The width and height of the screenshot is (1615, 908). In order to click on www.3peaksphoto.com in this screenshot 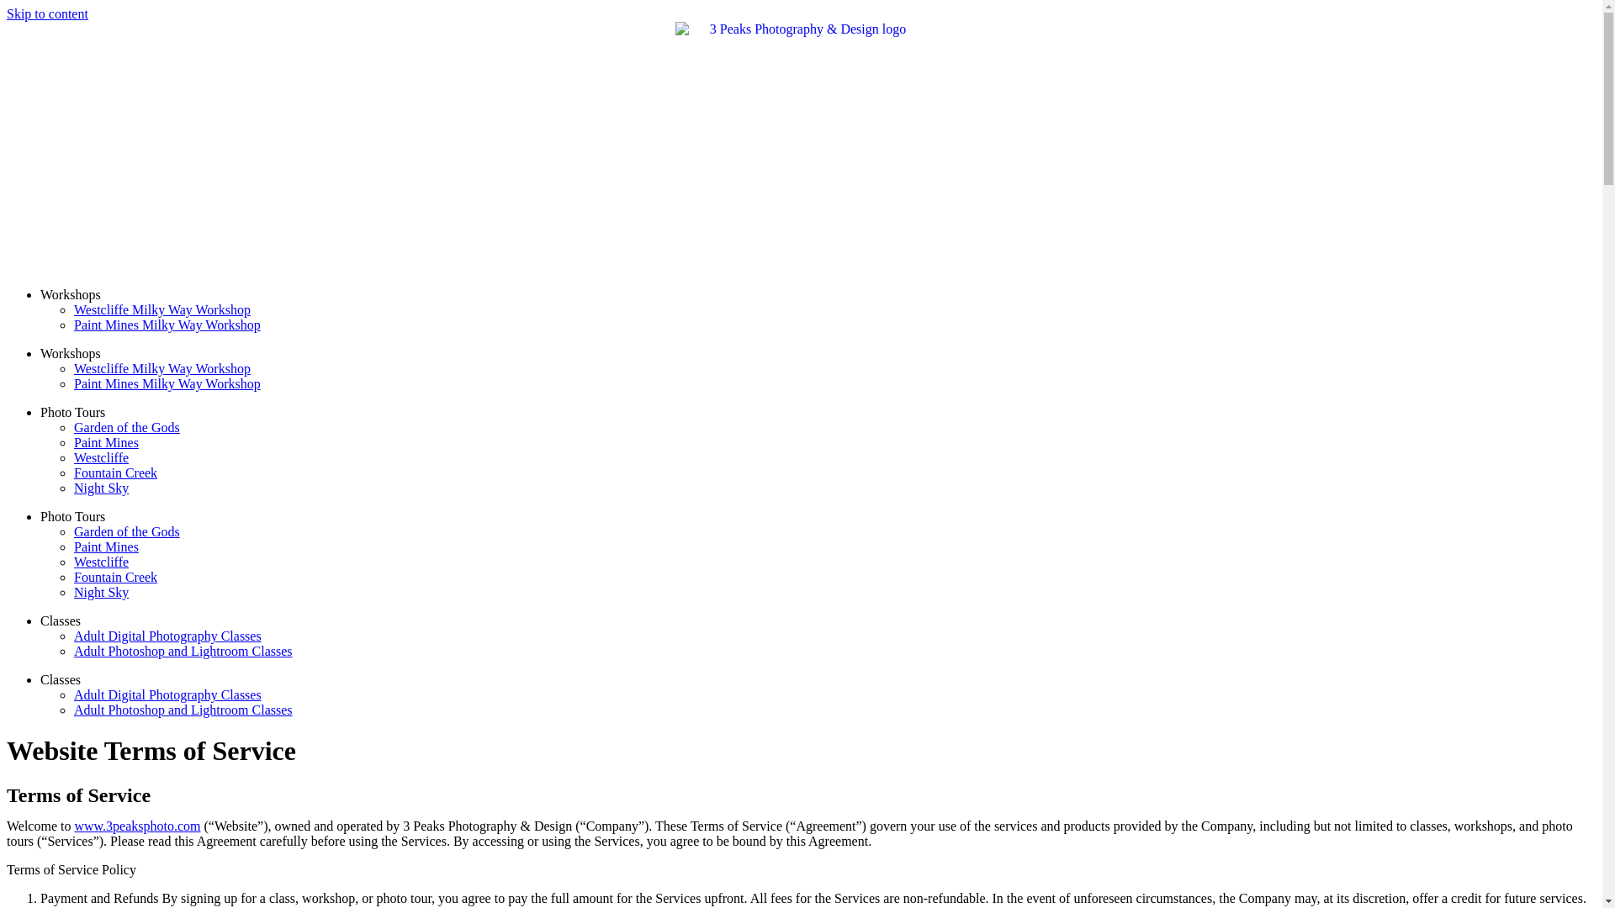, I will do `click(137, 826)`.